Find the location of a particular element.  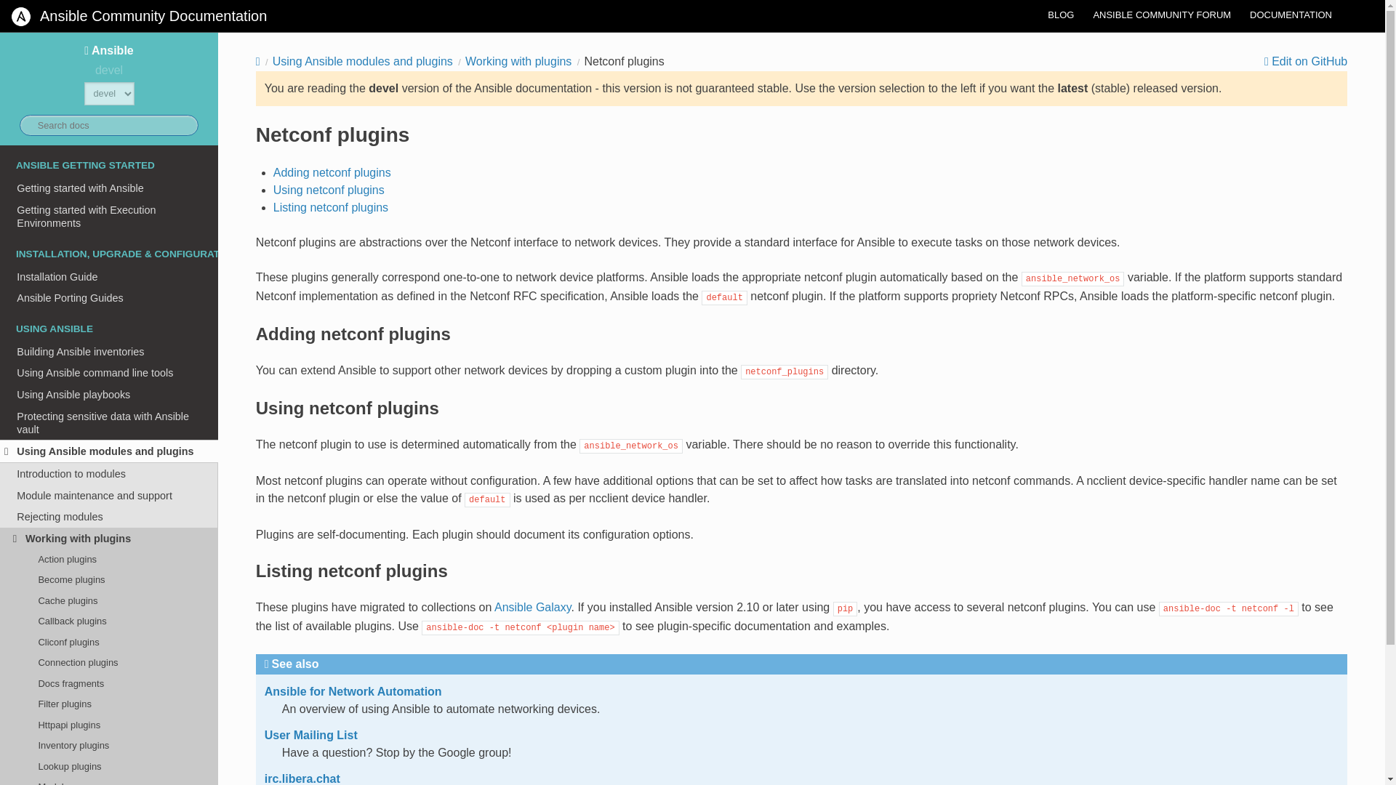

Building Ansible inventories is located at coordinates (109, 351).